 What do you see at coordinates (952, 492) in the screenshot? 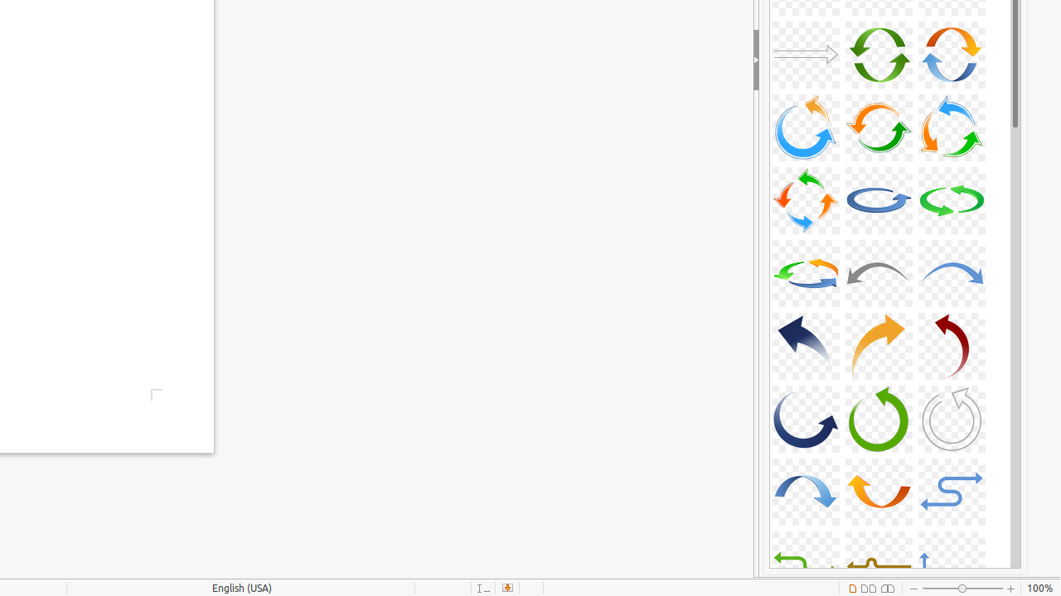
I see `A33-CurvedArrow-LightBlue-TwoDirections` at bounding box center [952, 492].